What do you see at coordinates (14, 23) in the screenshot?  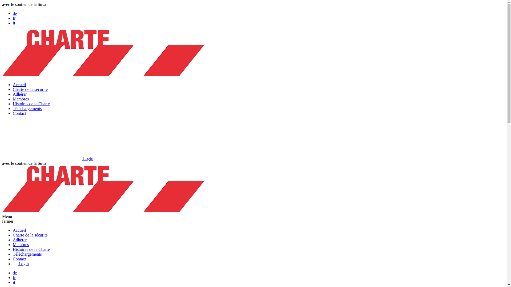 I see `it` at bounding box center [14, 23].